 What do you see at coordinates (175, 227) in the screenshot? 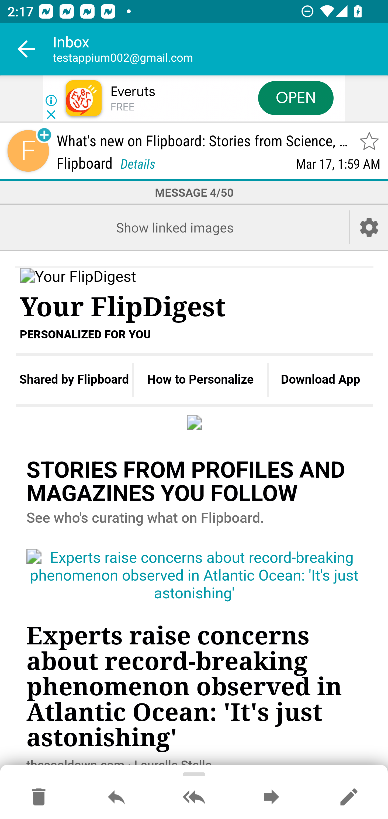
I see `Show linked images` at bounding box center [175, 227].